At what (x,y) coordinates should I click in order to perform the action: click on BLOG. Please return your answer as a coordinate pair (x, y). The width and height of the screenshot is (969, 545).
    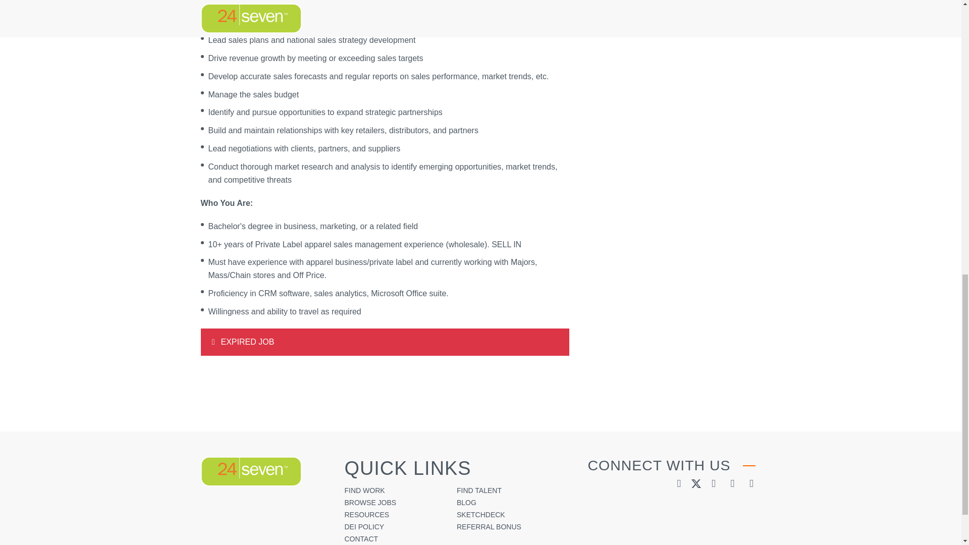
    Looking at the image, I should click on (466, 503).